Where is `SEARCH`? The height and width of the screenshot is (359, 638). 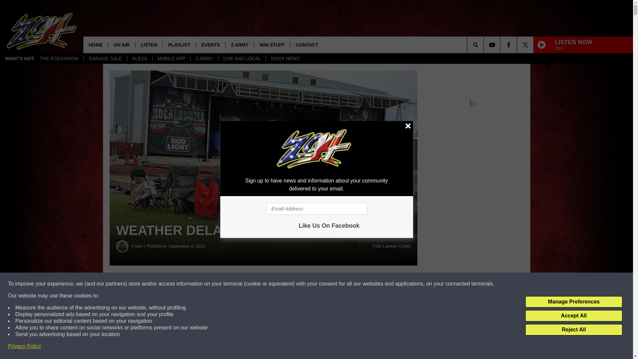
SEARCH is located at coordinates (484, 45).